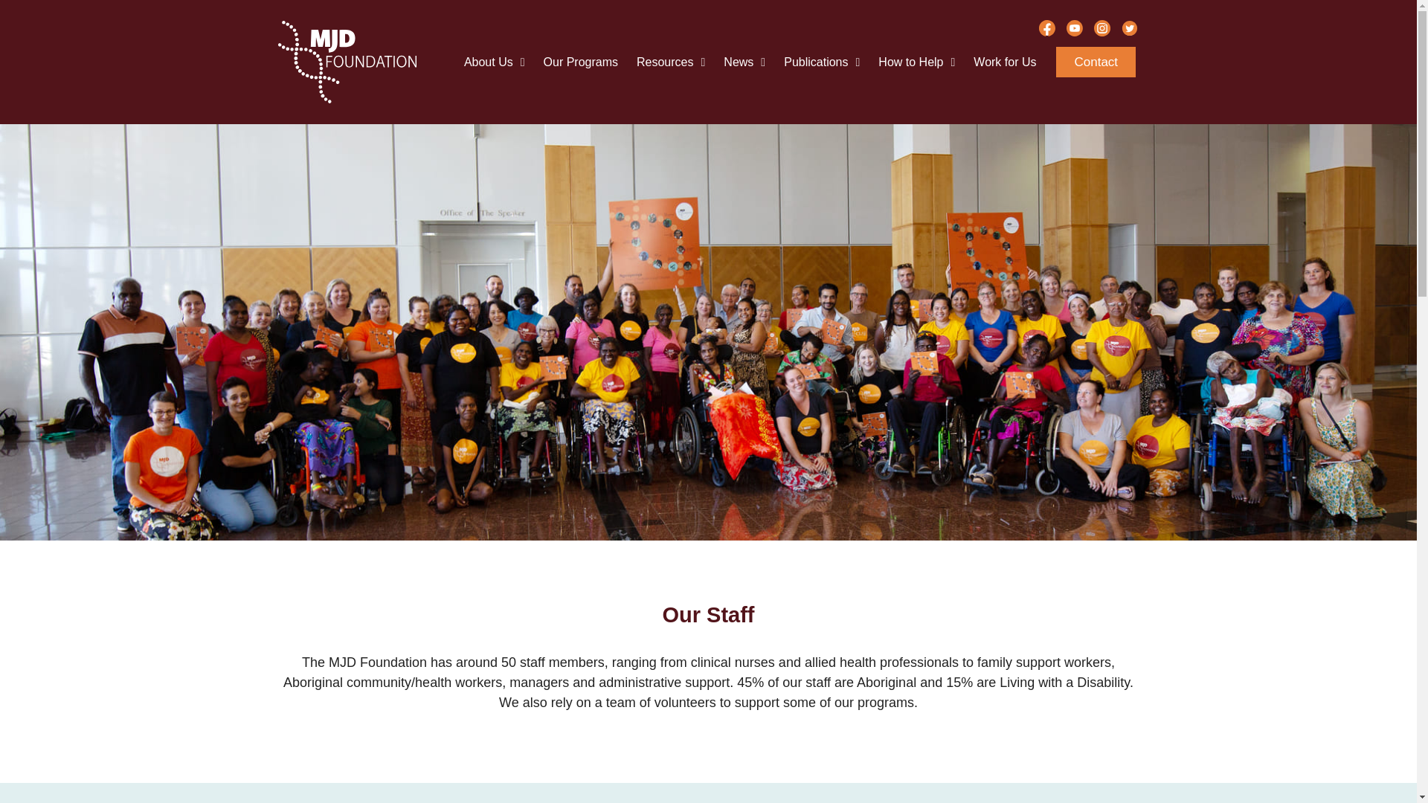 This screenshot has width=1428, height=803. Describe the element at coordinates (495, 62) in the screenshot. I see `About Us` at that location.